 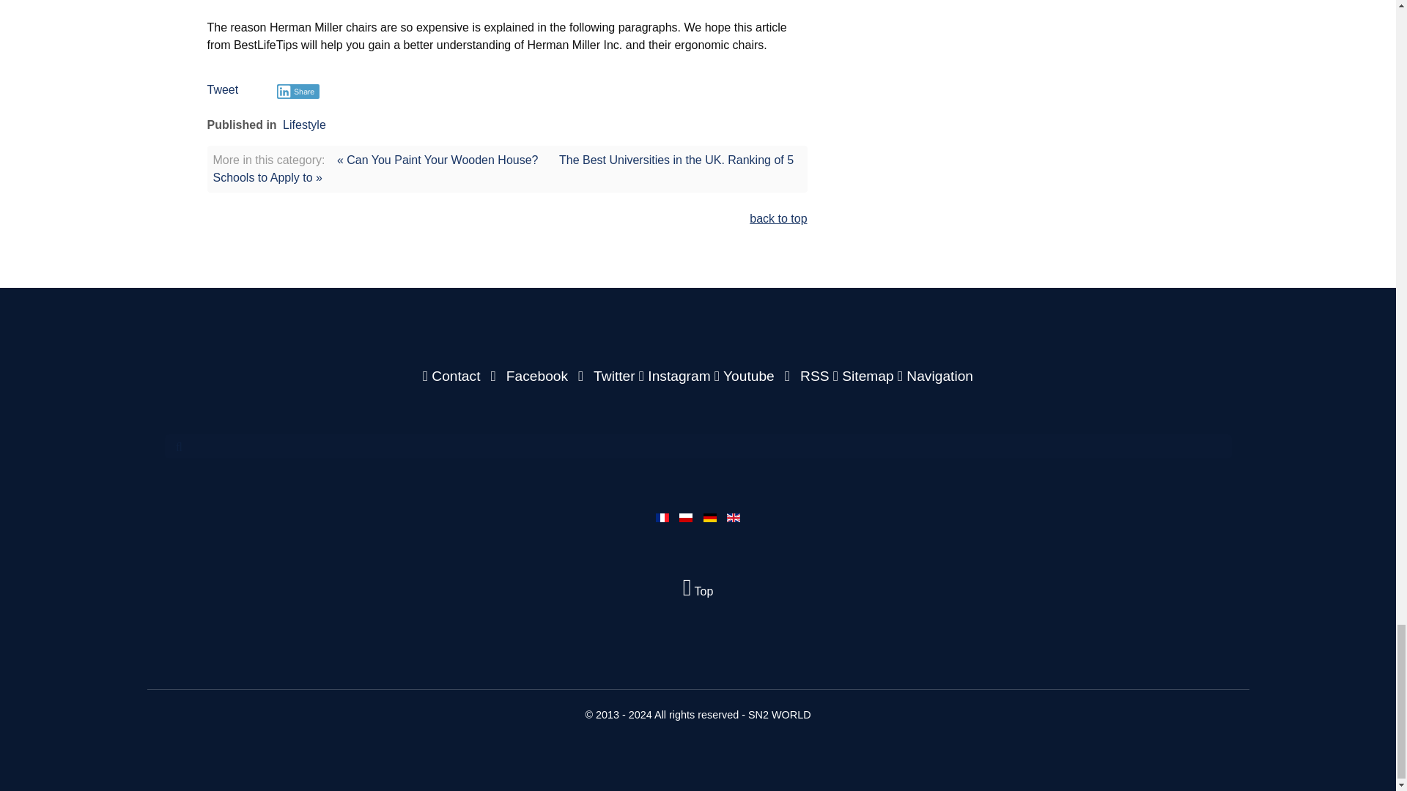 What do you see at coordinates (676, 376) in the screenshot?
I see `Instagram` at bounding box center [676, 376].